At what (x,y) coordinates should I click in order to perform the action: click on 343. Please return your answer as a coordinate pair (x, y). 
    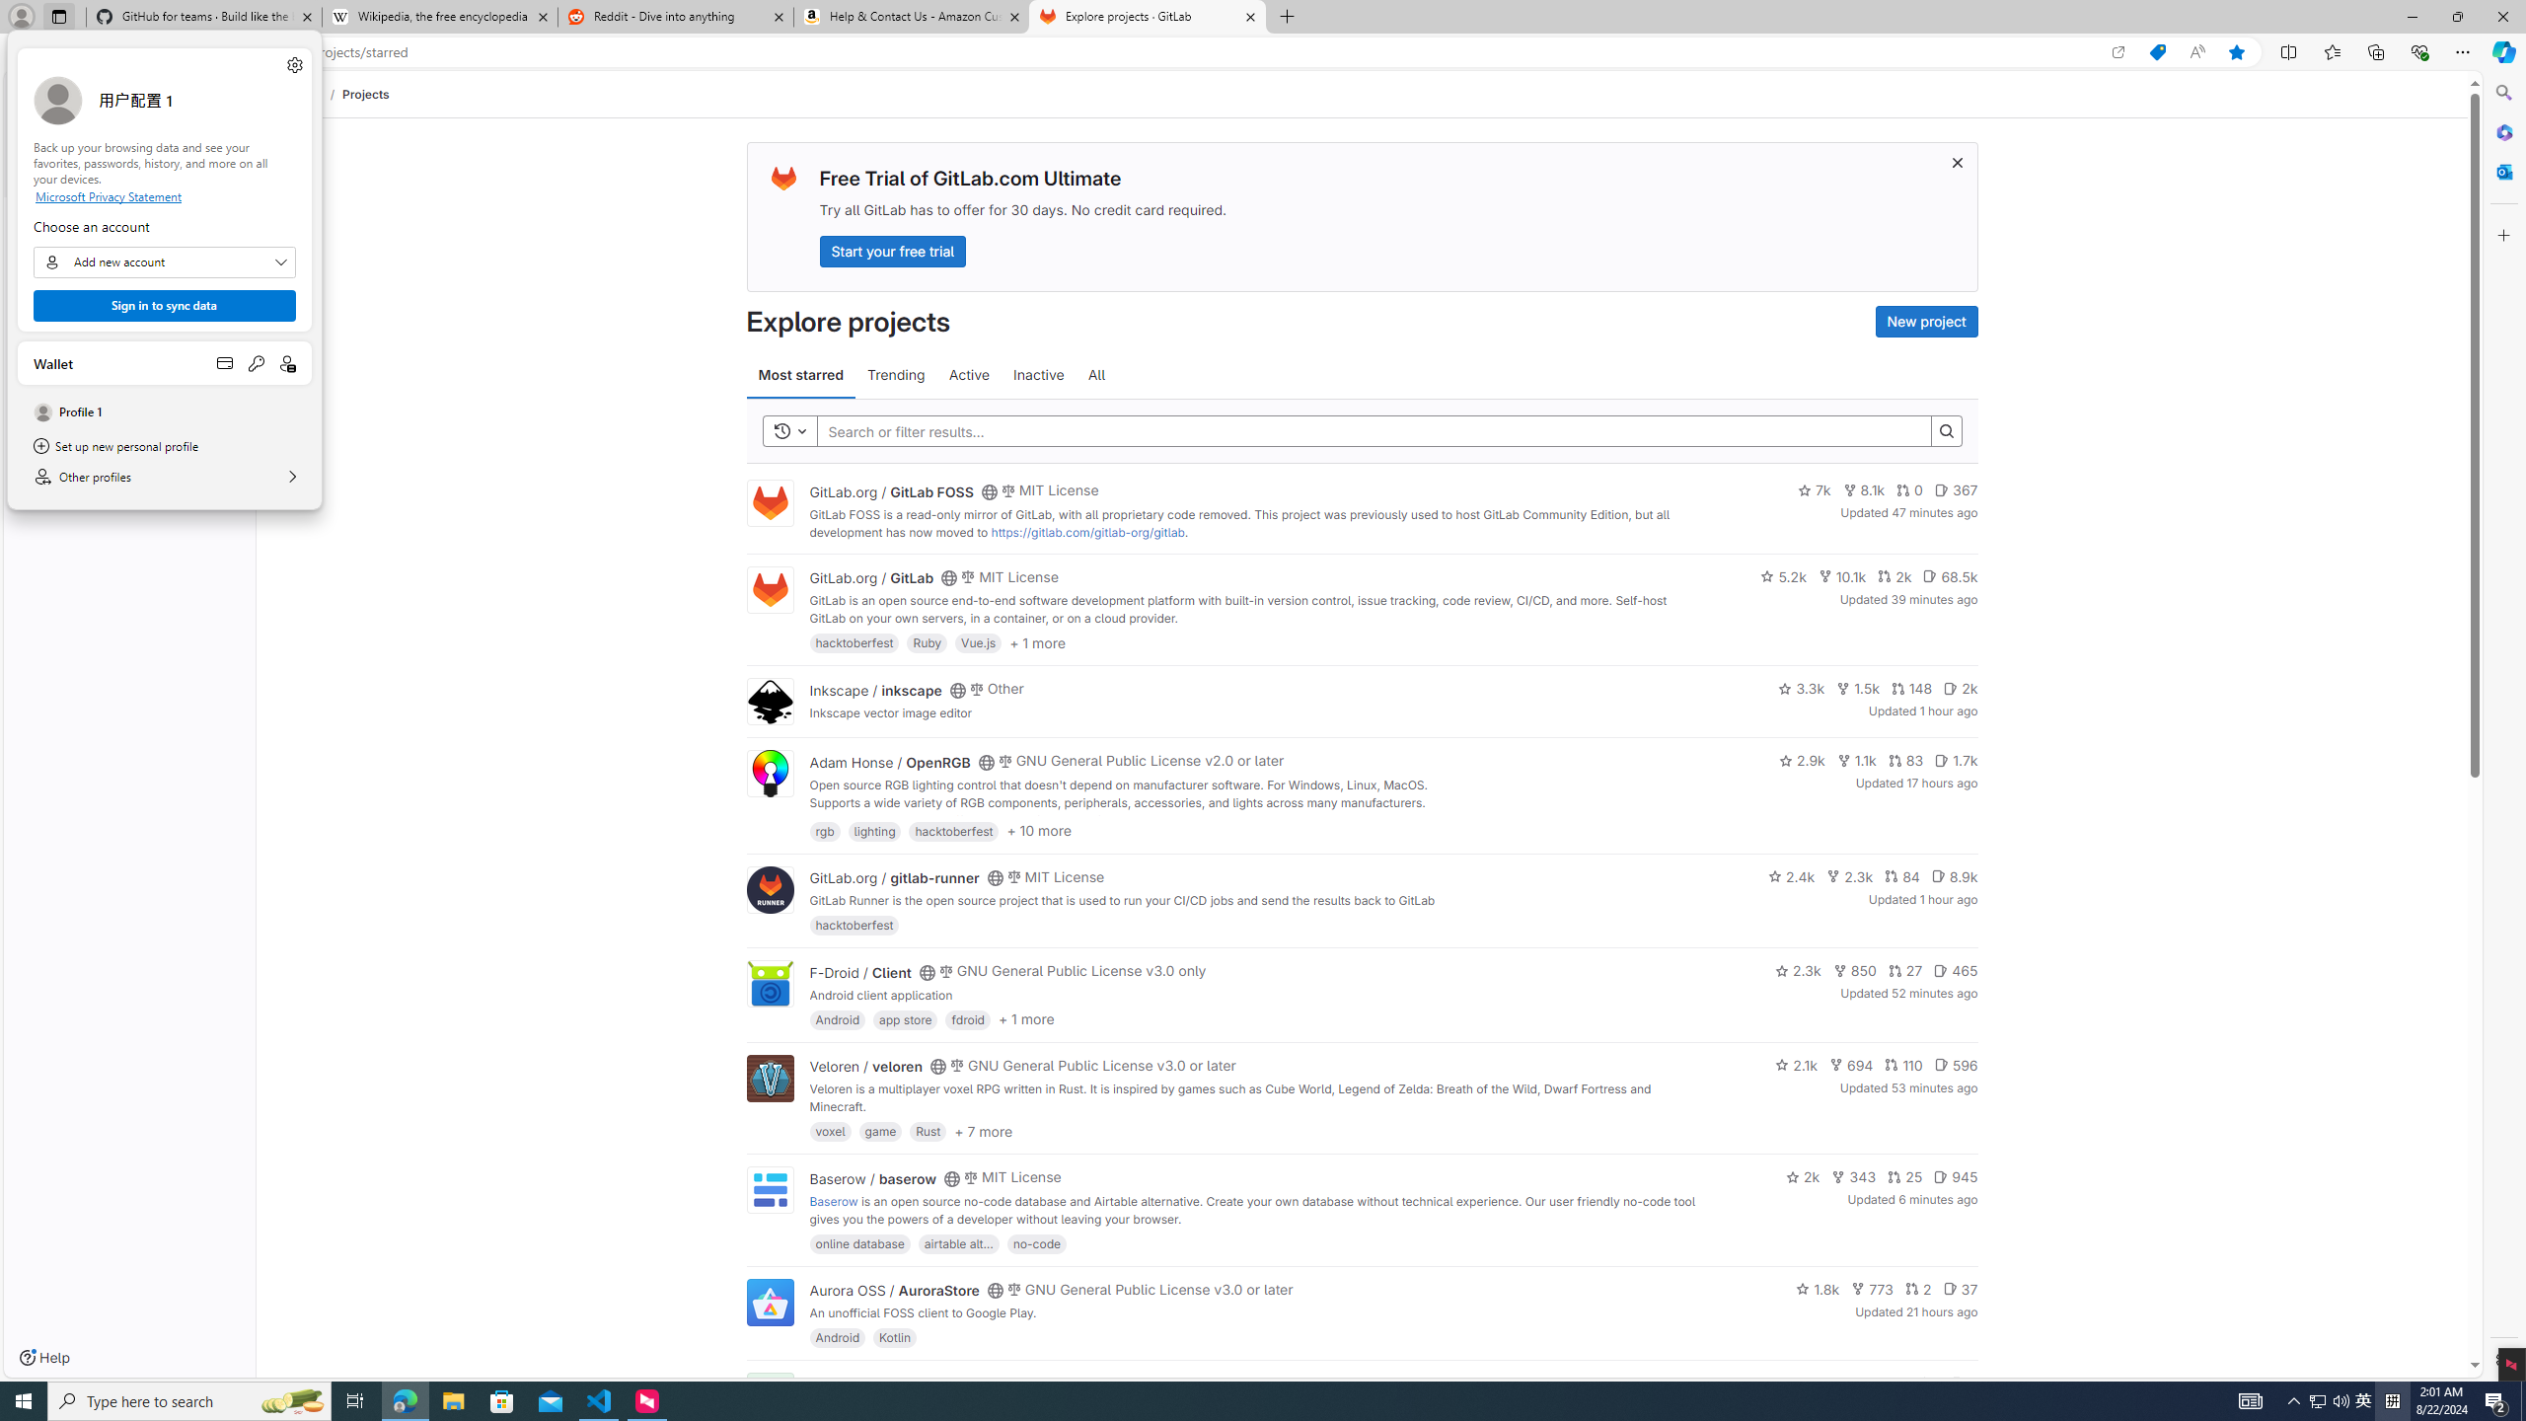
    Looking at the image, I should click on (288, 363).